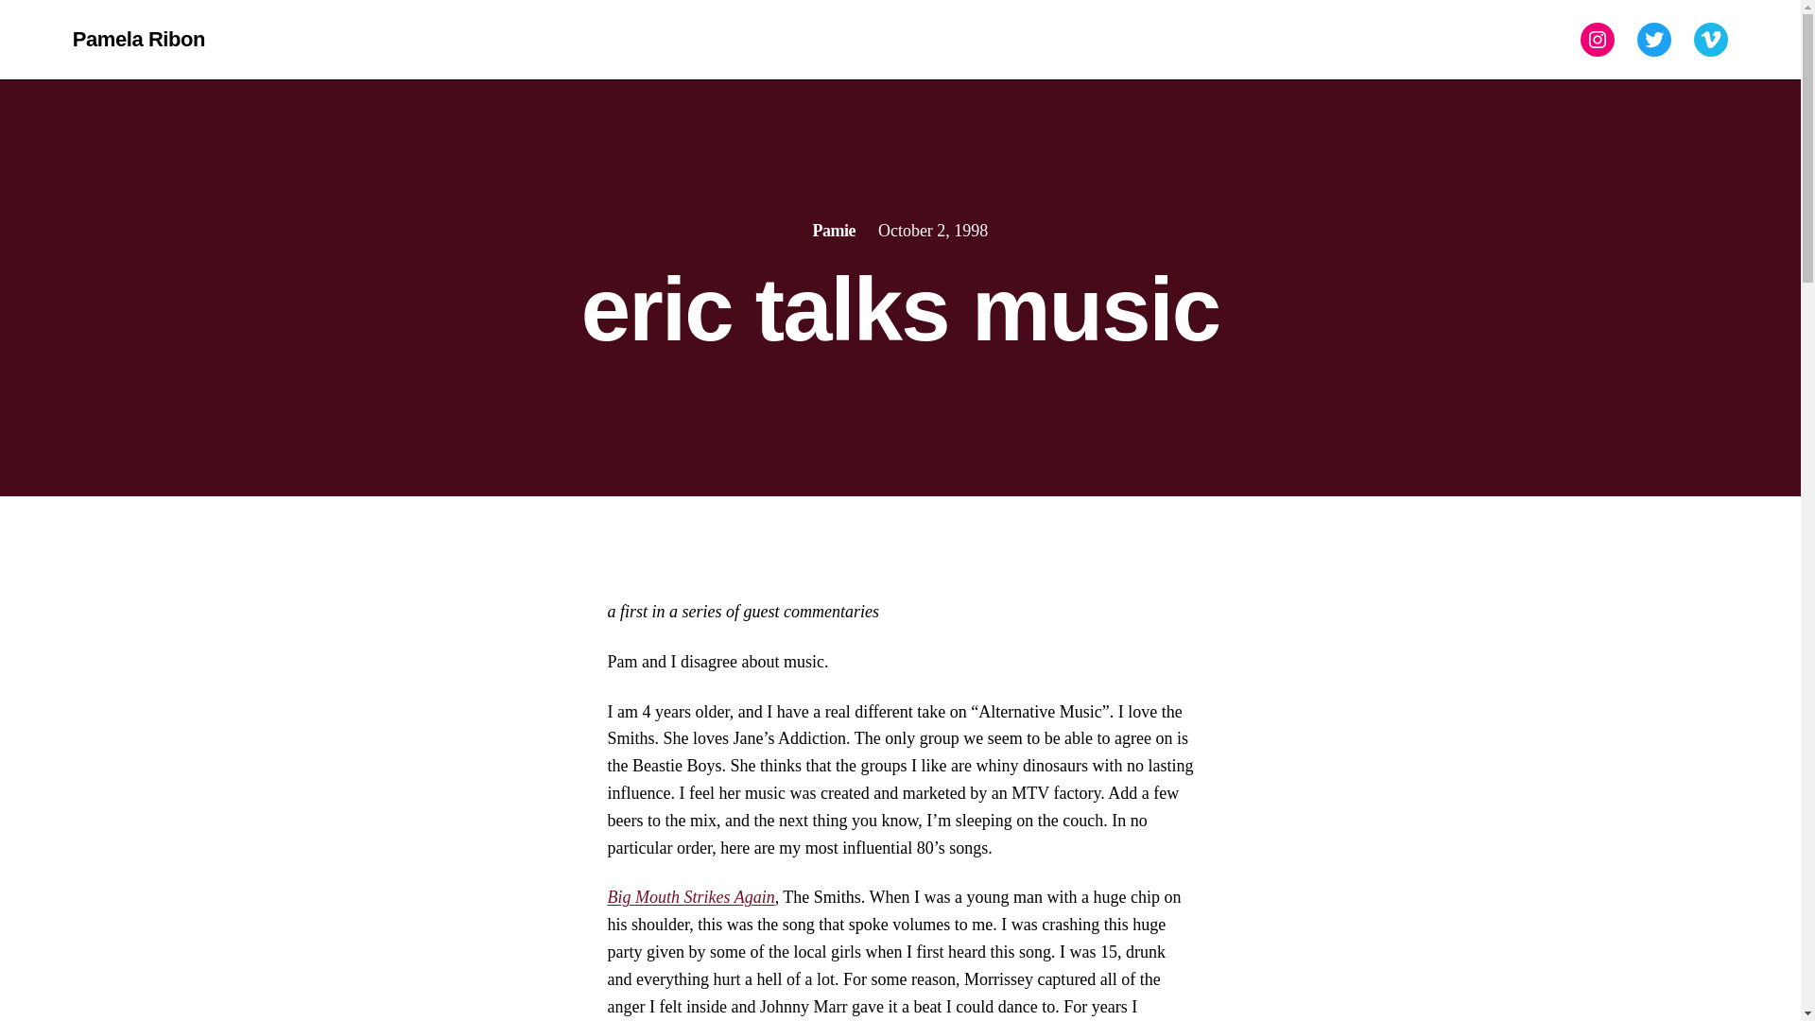 The image size is (1815, 1021). What do you see at coordinates (834, 231) in the screenshot?
I see `Pamie` at bounding box center [834, 231].